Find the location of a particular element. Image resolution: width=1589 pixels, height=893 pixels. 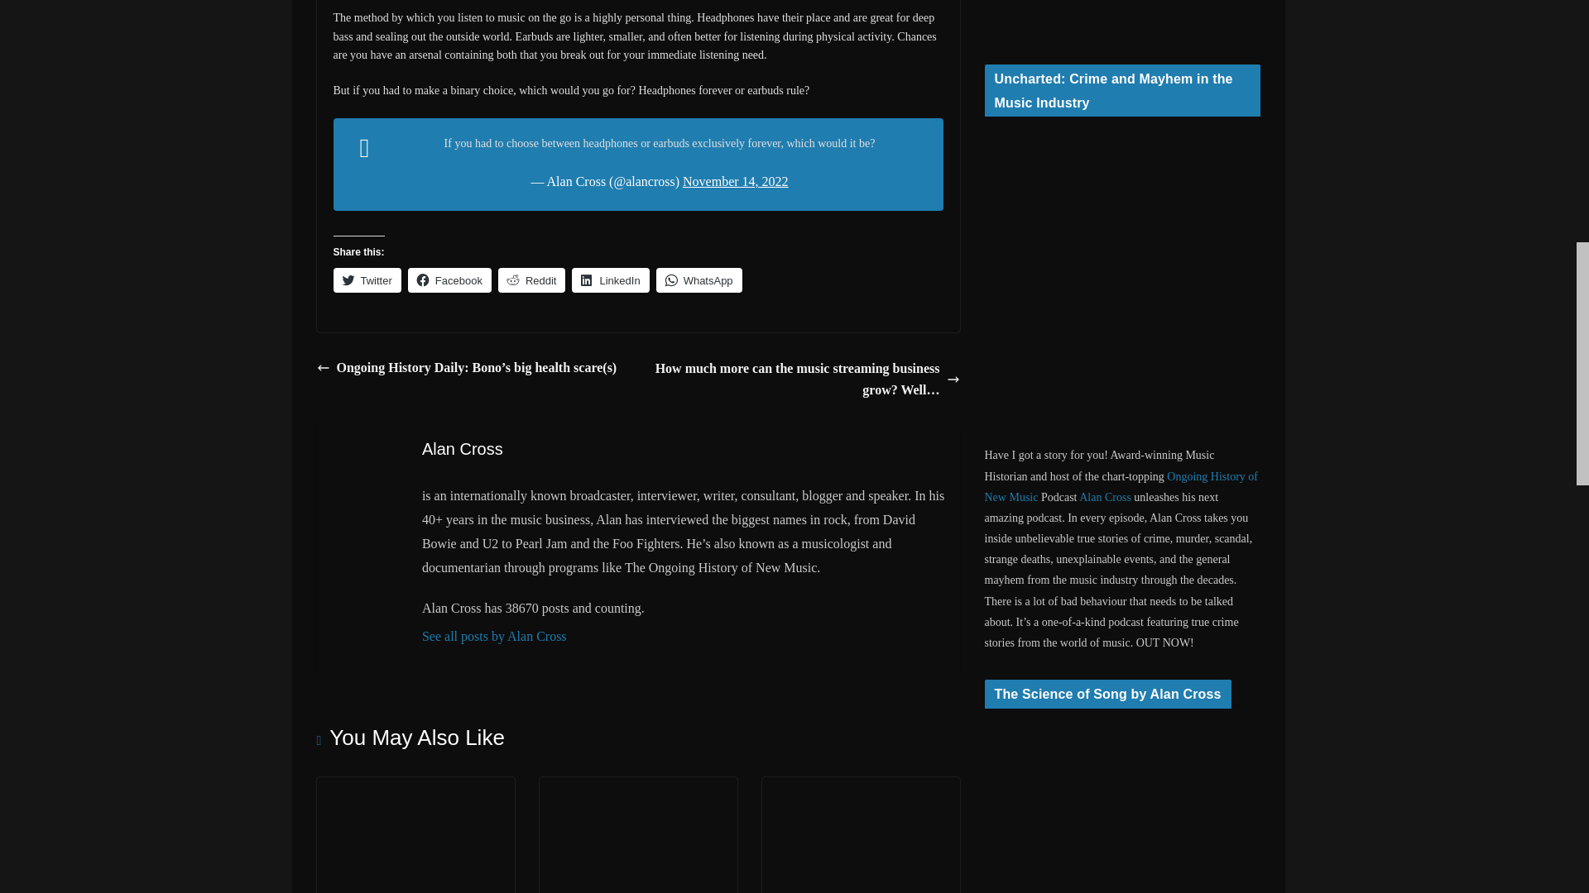

Click to share on LinkedIn is located at coordinates (610, 280).